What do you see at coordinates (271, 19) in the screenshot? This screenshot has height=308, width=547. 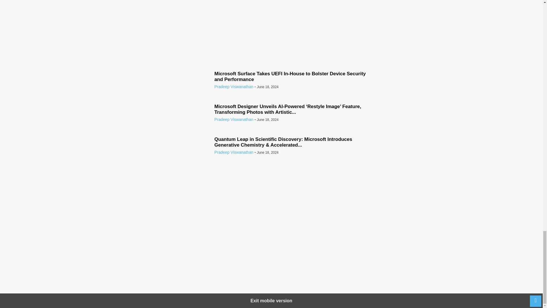 I see `Pradeep Viswanathan` at bounding box center [271, 19].